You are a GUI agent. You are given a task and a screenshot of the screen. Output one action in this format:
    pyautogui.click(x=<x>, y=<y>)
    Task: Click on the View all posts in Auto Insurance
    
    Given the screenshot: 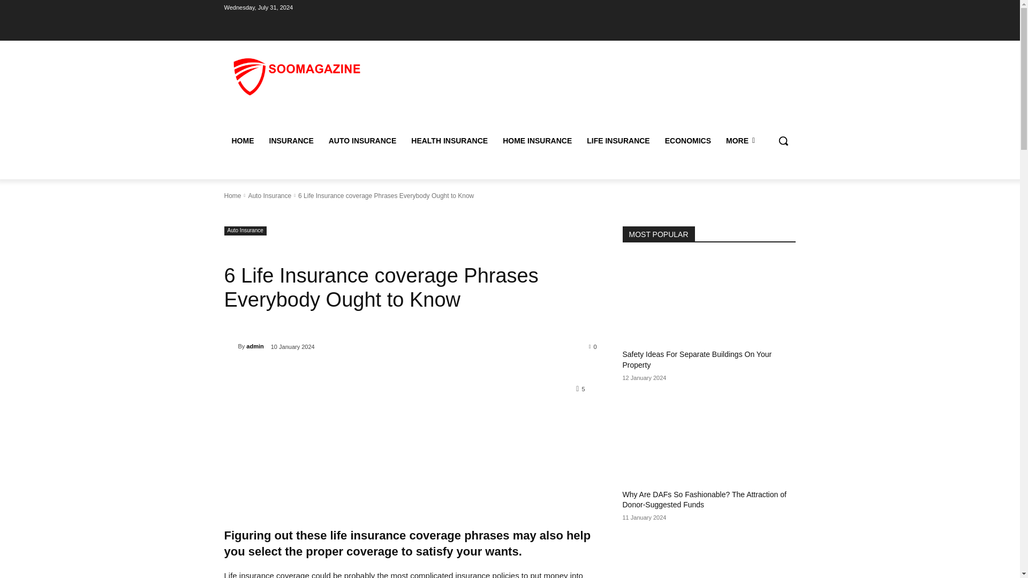 What is the action you would take?
    pyautogui.click(x=269, y=195)
    